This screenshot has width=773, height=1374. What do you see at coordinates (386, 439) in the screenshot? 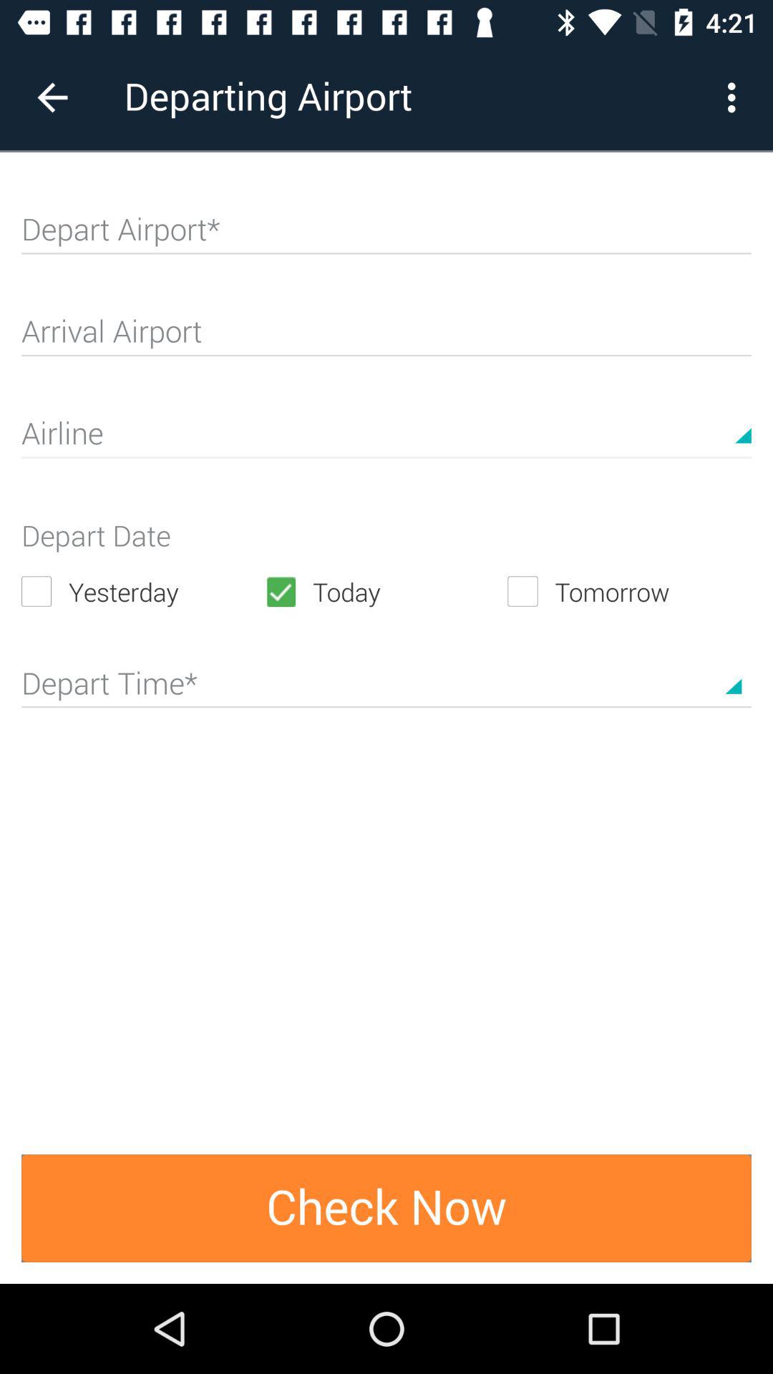
I see `type airline to fly` at bounding box center [386, 439].